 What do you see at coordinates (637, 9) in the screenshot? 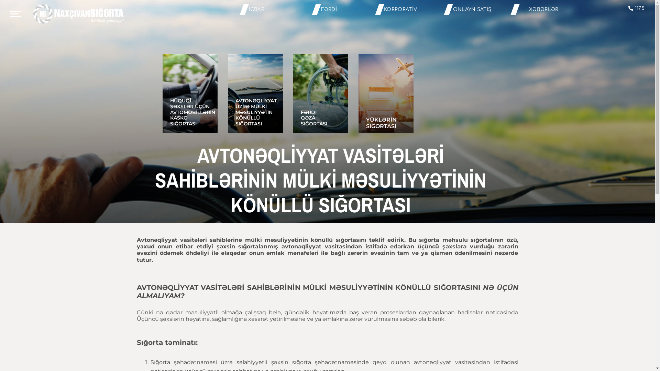
I see `1175` at bounding box center [637, 9].